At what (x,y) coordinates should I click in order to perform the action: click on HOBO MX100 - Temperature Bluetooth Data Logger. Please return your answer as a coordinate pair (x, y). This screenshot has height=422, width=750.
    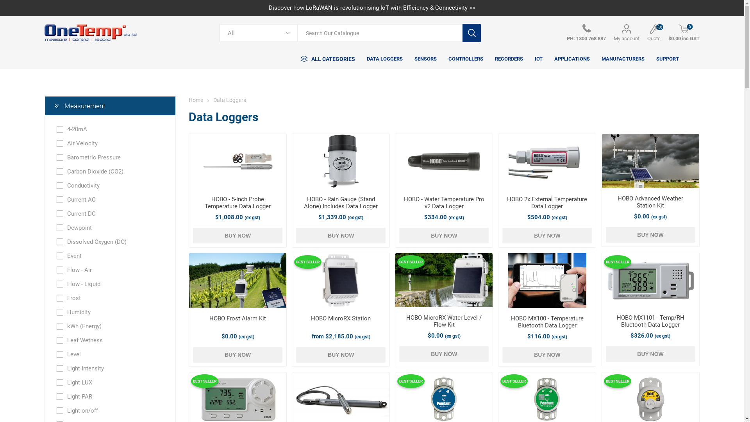
    Looking at the image, I should click on (547, 322).